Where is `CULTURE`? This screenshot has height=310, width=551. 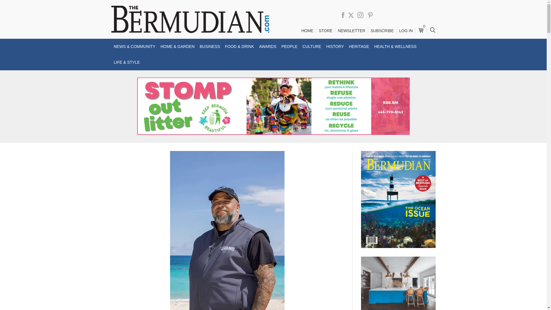
CULTURE is located at coordinates (312, 46).